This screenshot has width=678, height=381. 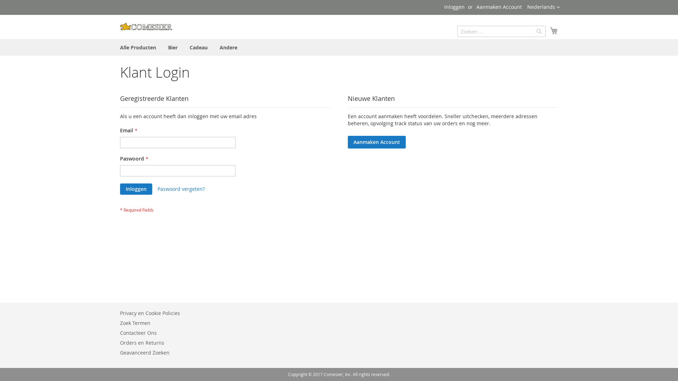 I want to click on Geavanceerd Zoeken, so click(x=145, y=353).